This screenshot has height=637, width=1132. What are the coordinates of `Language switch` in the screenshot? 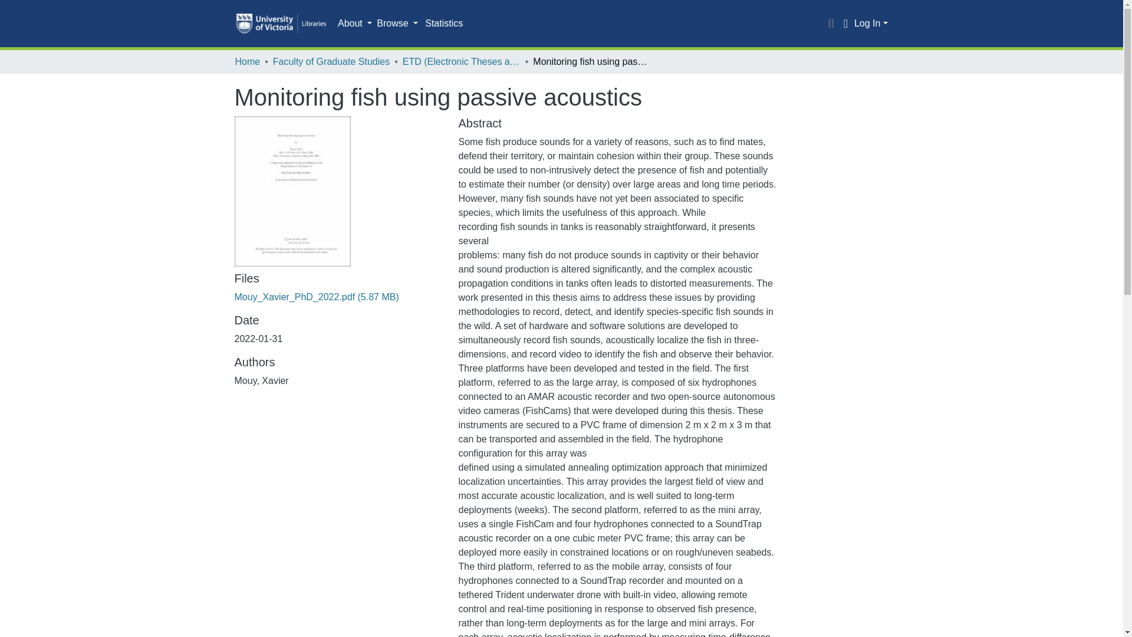 It's located at (845, 24).